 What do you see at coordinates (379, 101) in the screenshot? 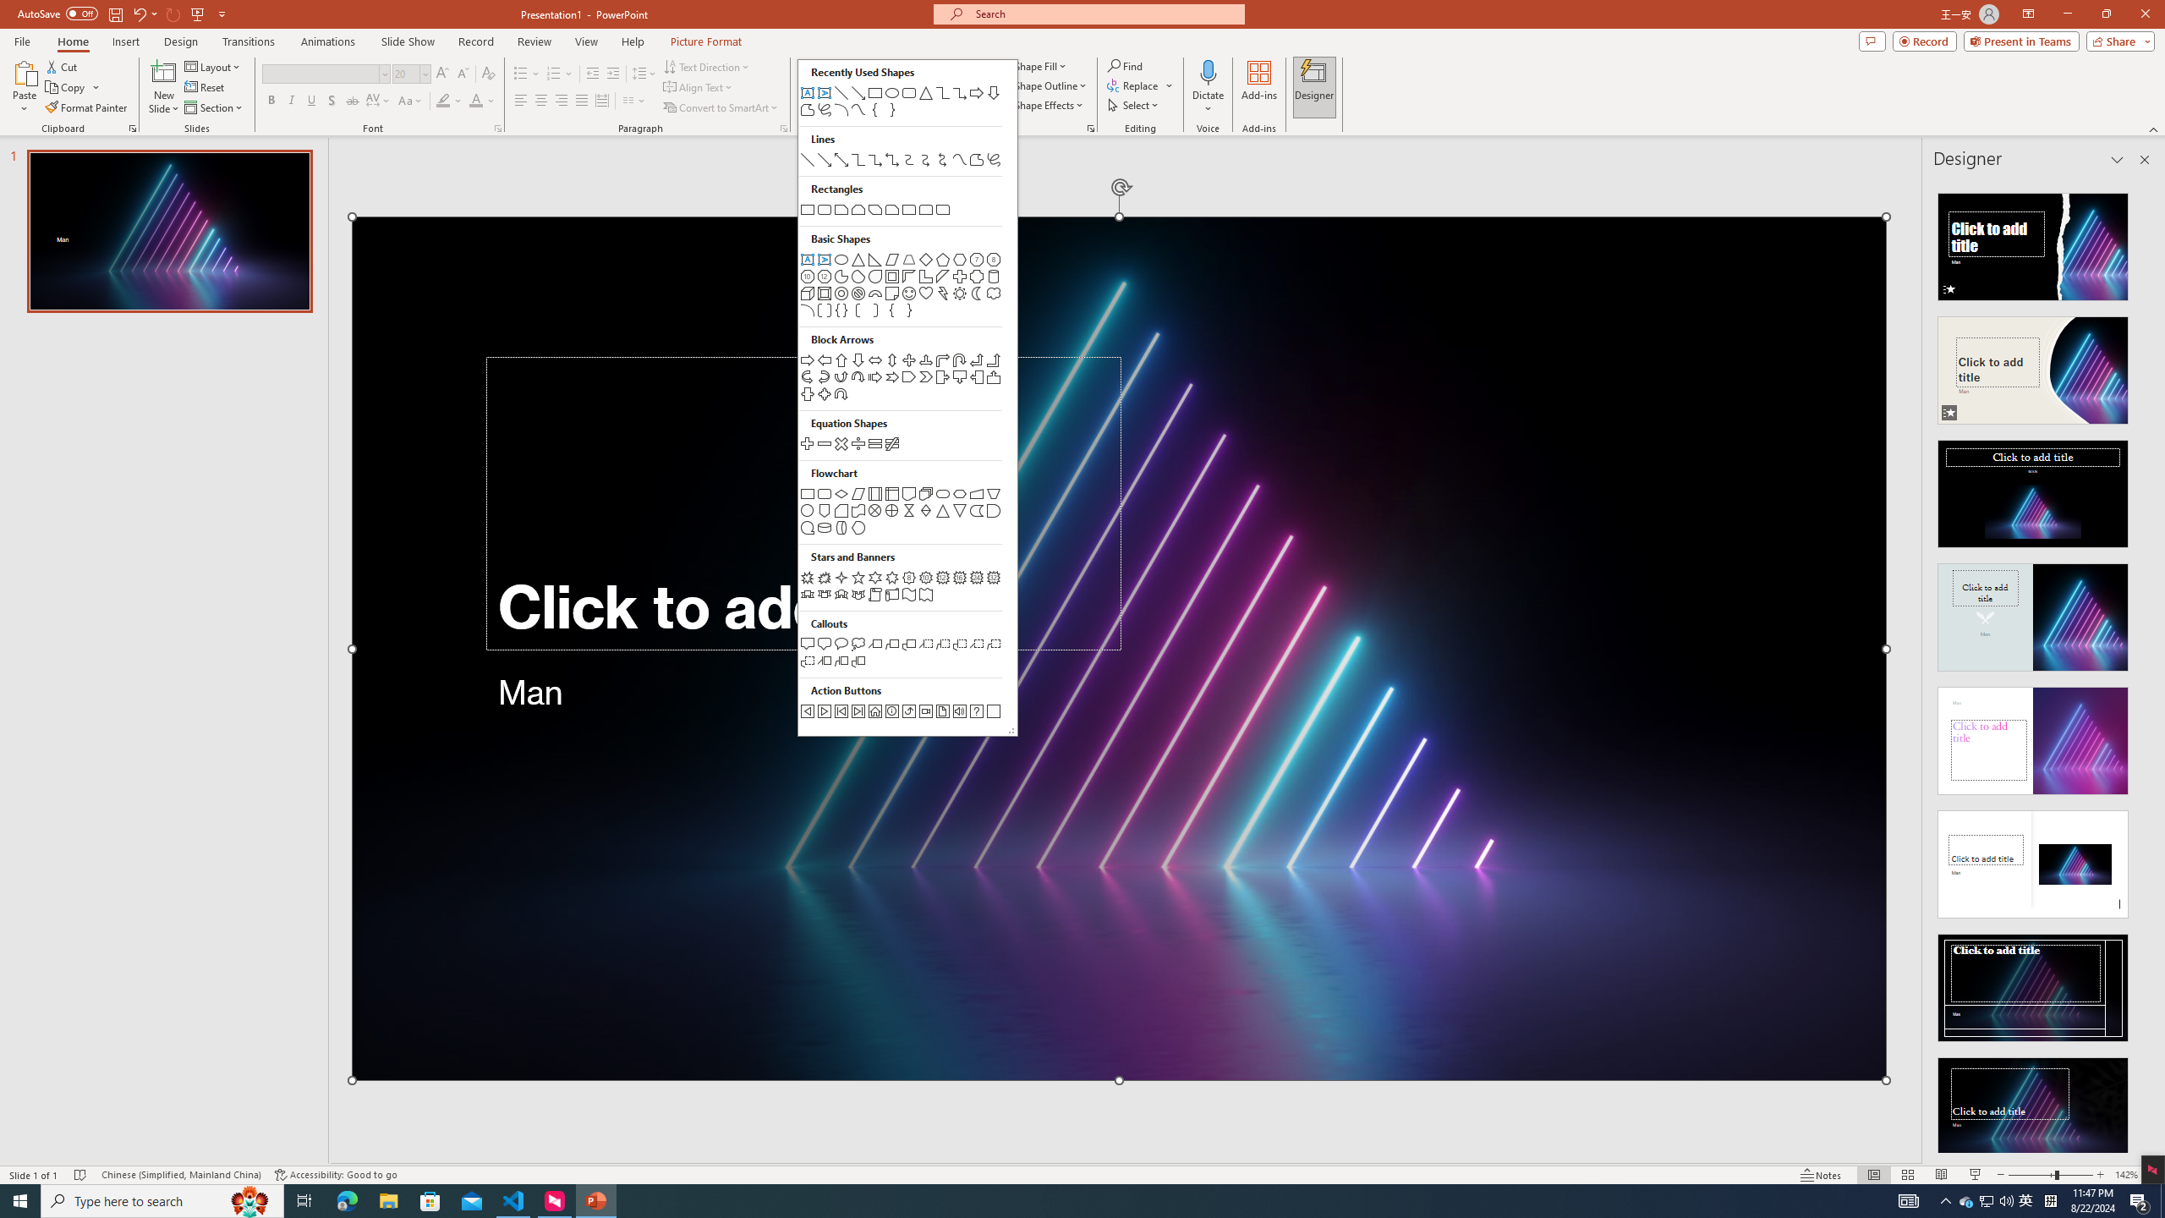
I see `Character Spacing` at bounding box center [379, 101].